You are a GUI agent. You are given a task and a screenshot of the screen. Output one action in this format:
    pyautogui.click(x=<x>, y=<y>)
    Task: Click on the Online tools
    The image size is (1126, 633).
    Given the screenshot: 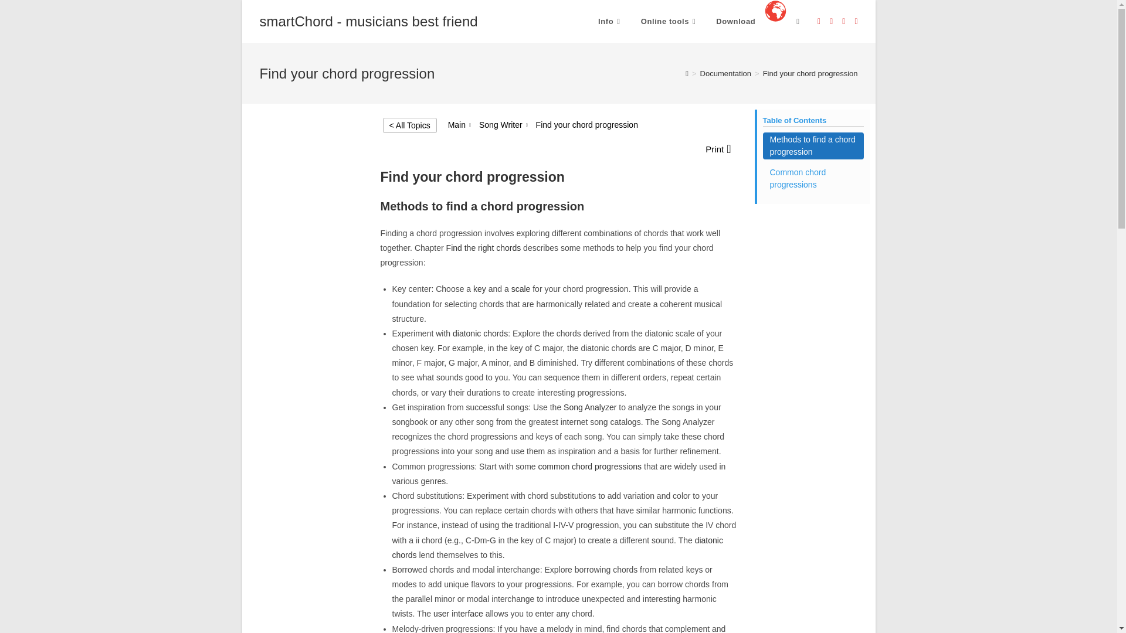 What is the action you would take?
    pyautogui.click(x=670, y=22)
    